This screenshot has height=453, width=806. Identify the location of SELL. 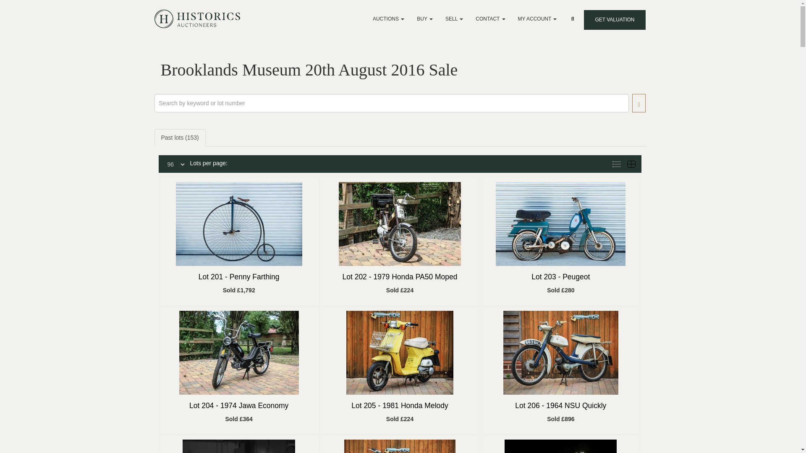
(454, 18).